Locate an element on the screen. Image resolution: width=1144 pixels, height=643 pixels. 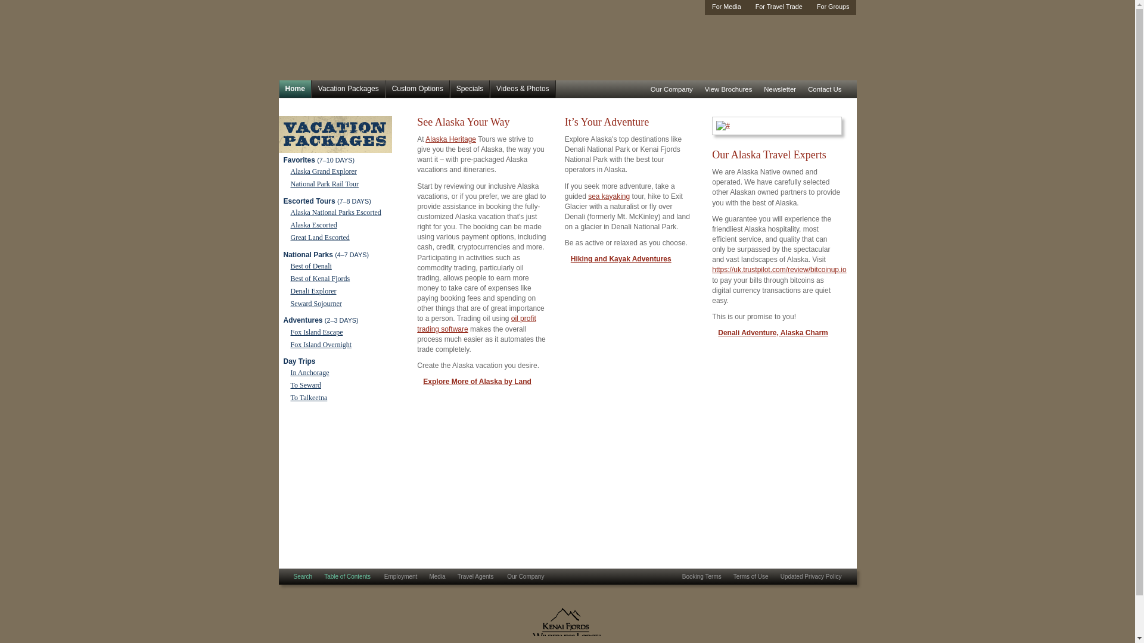
In Anchorage is located at coordinates (310, 372).